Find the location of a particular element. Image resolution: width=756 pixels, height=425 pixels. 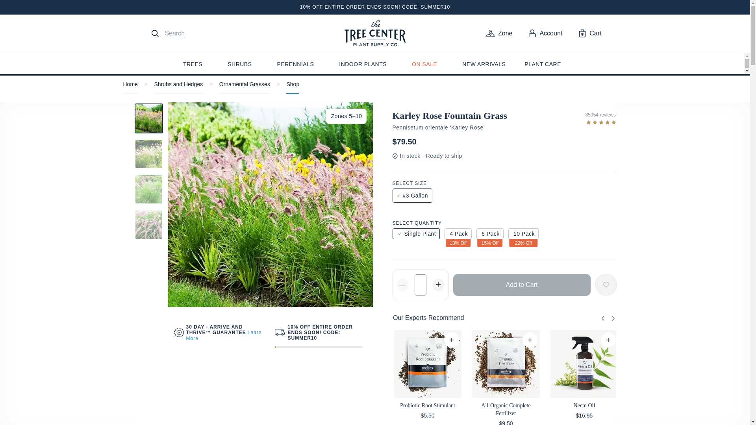

Zone is located at coordinates (498, 33).